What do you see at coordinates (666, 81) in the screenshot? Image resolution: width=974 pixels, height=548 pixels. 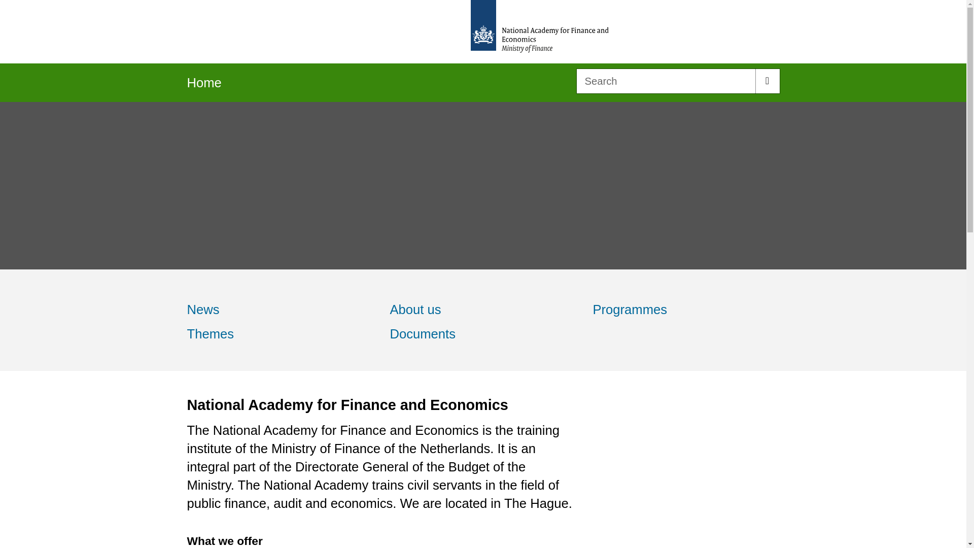 I see `Enter search terms here` at bounding box center [666, 81].